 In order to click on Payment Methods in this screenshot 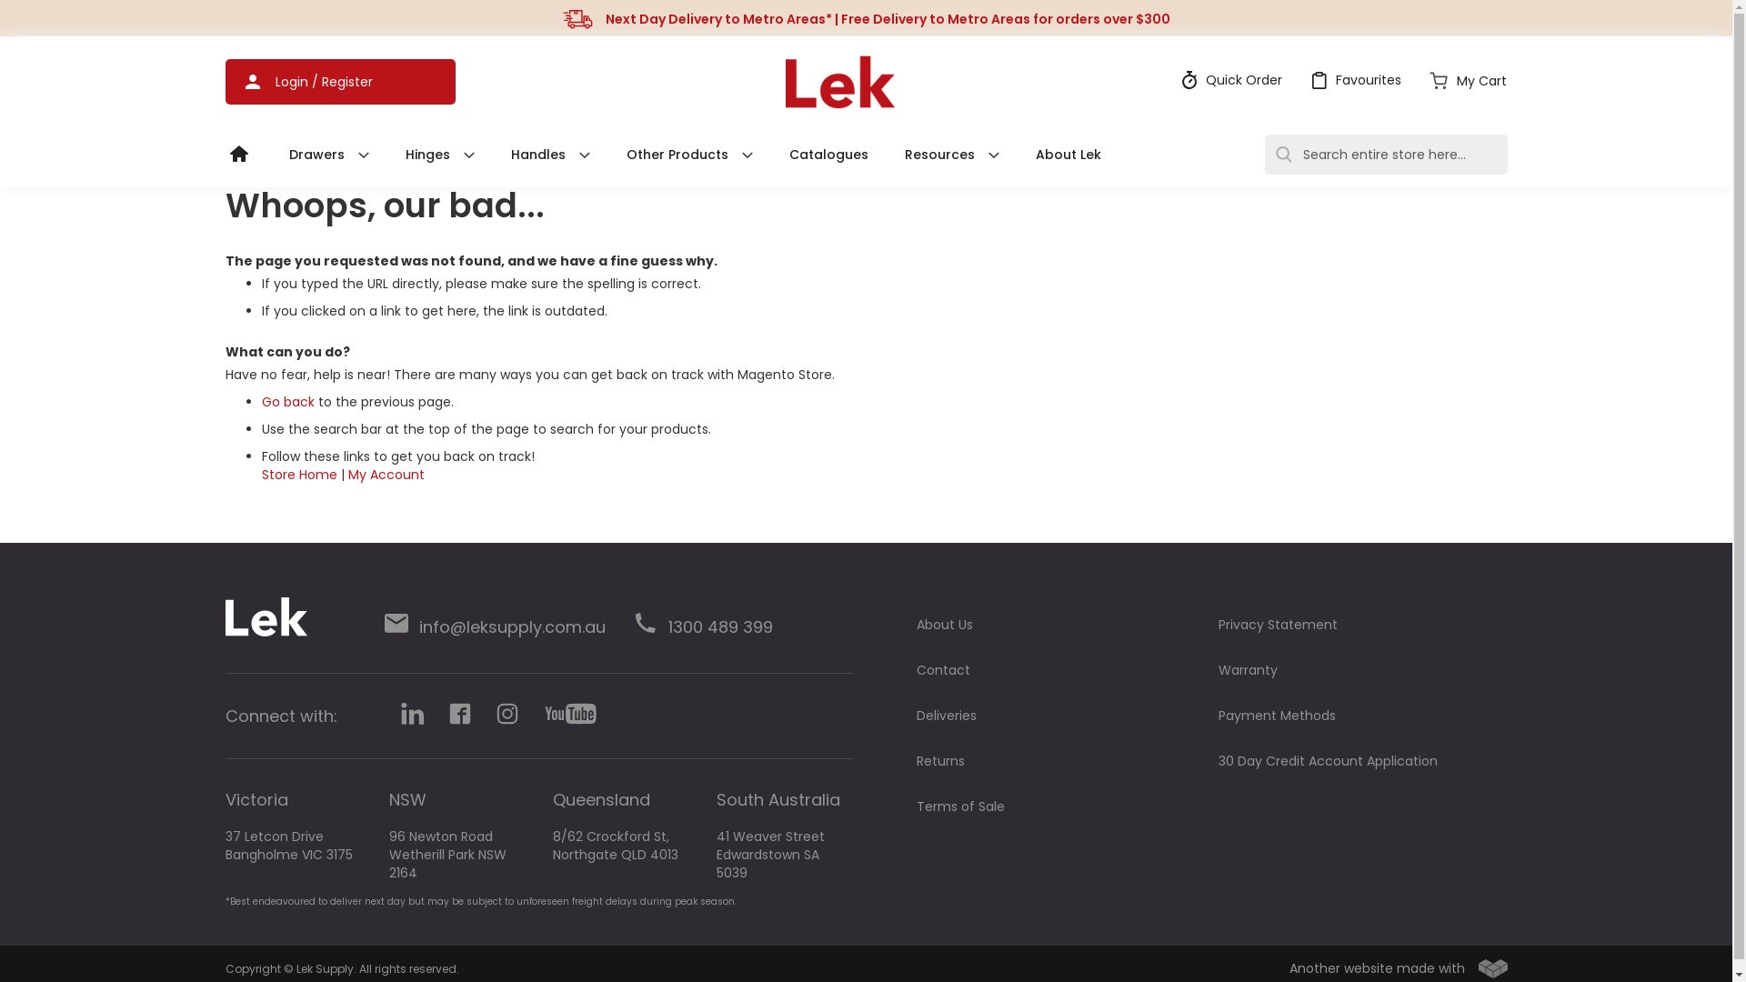, I will do `click(1277, 716)`.